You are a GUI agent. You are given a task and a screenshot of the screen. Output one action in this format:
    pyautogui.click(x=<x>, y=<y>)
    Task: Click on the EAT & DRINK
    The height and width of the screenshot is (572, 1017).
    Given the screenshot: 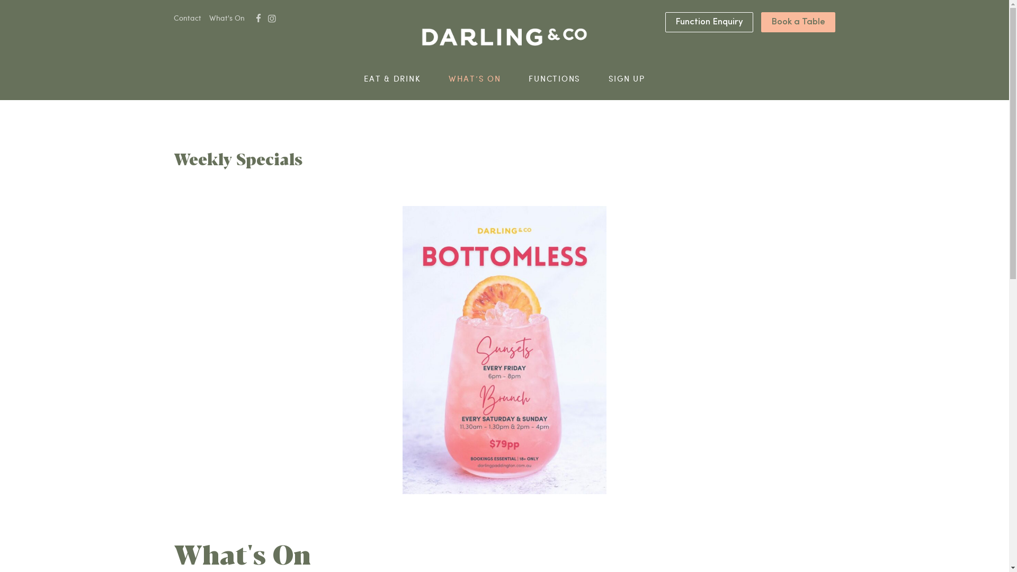 What is the action you would take?
    pyautogui.click(x=392, y=78)
    